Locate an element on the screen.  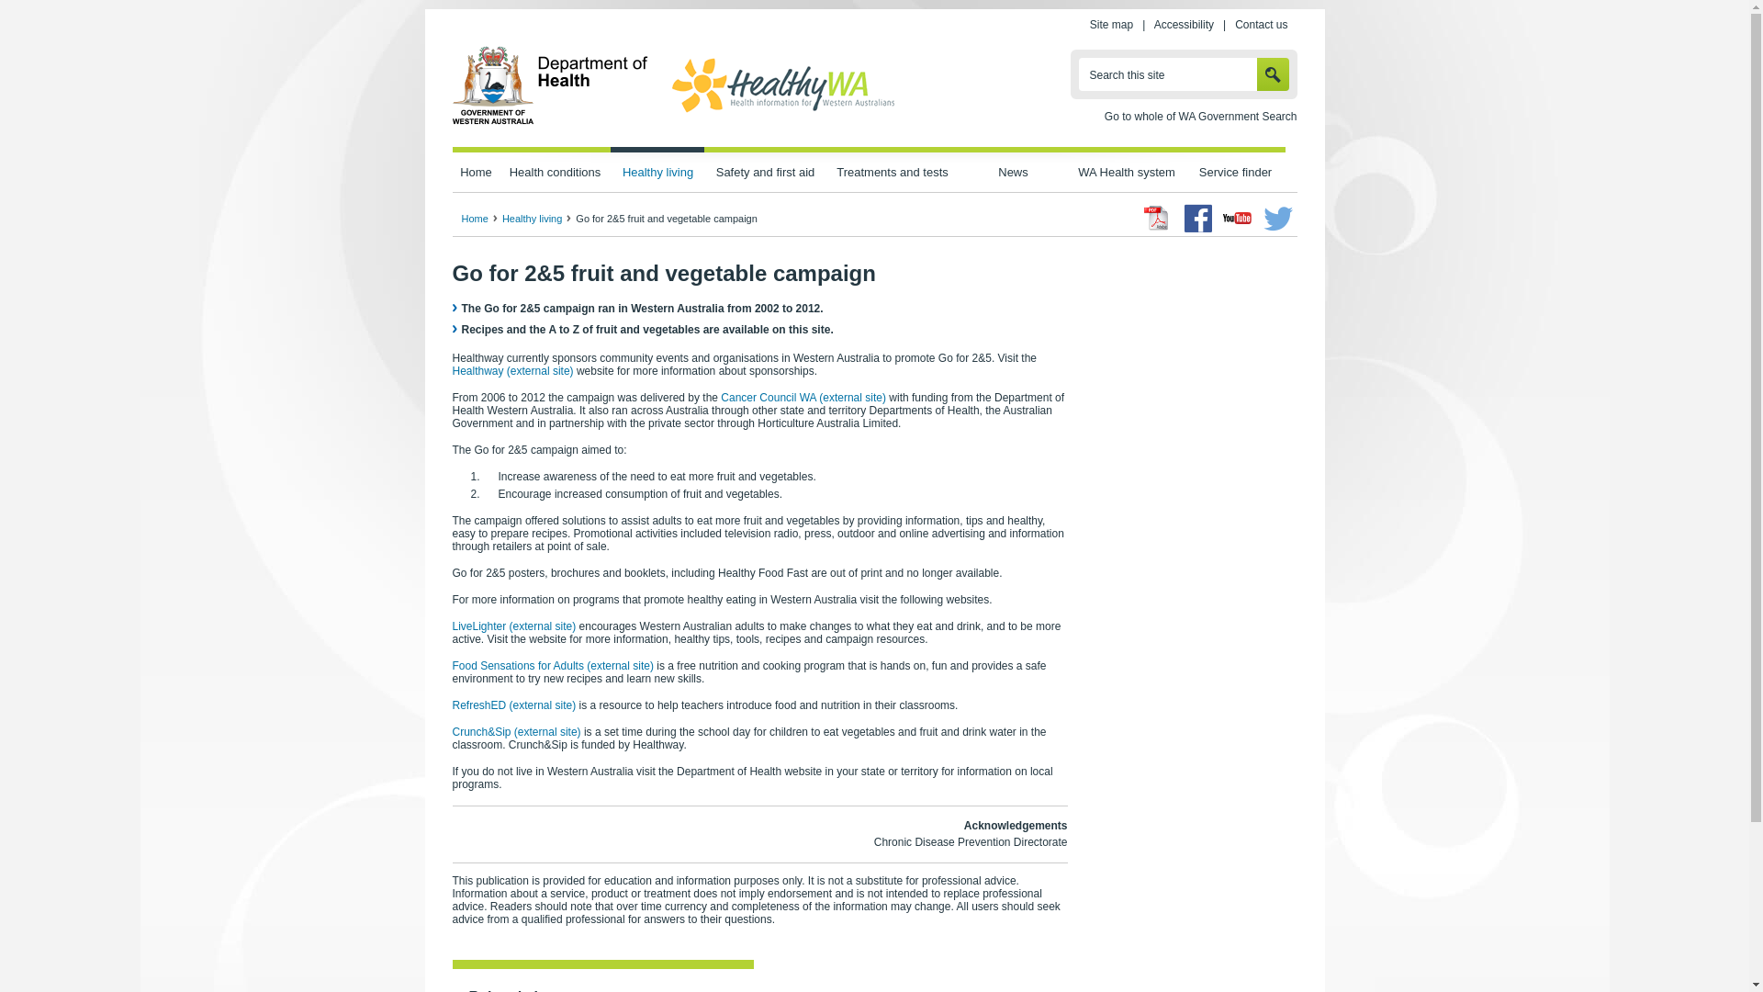
Crunch&Sip (external site) is located at coordinates (516, 732).